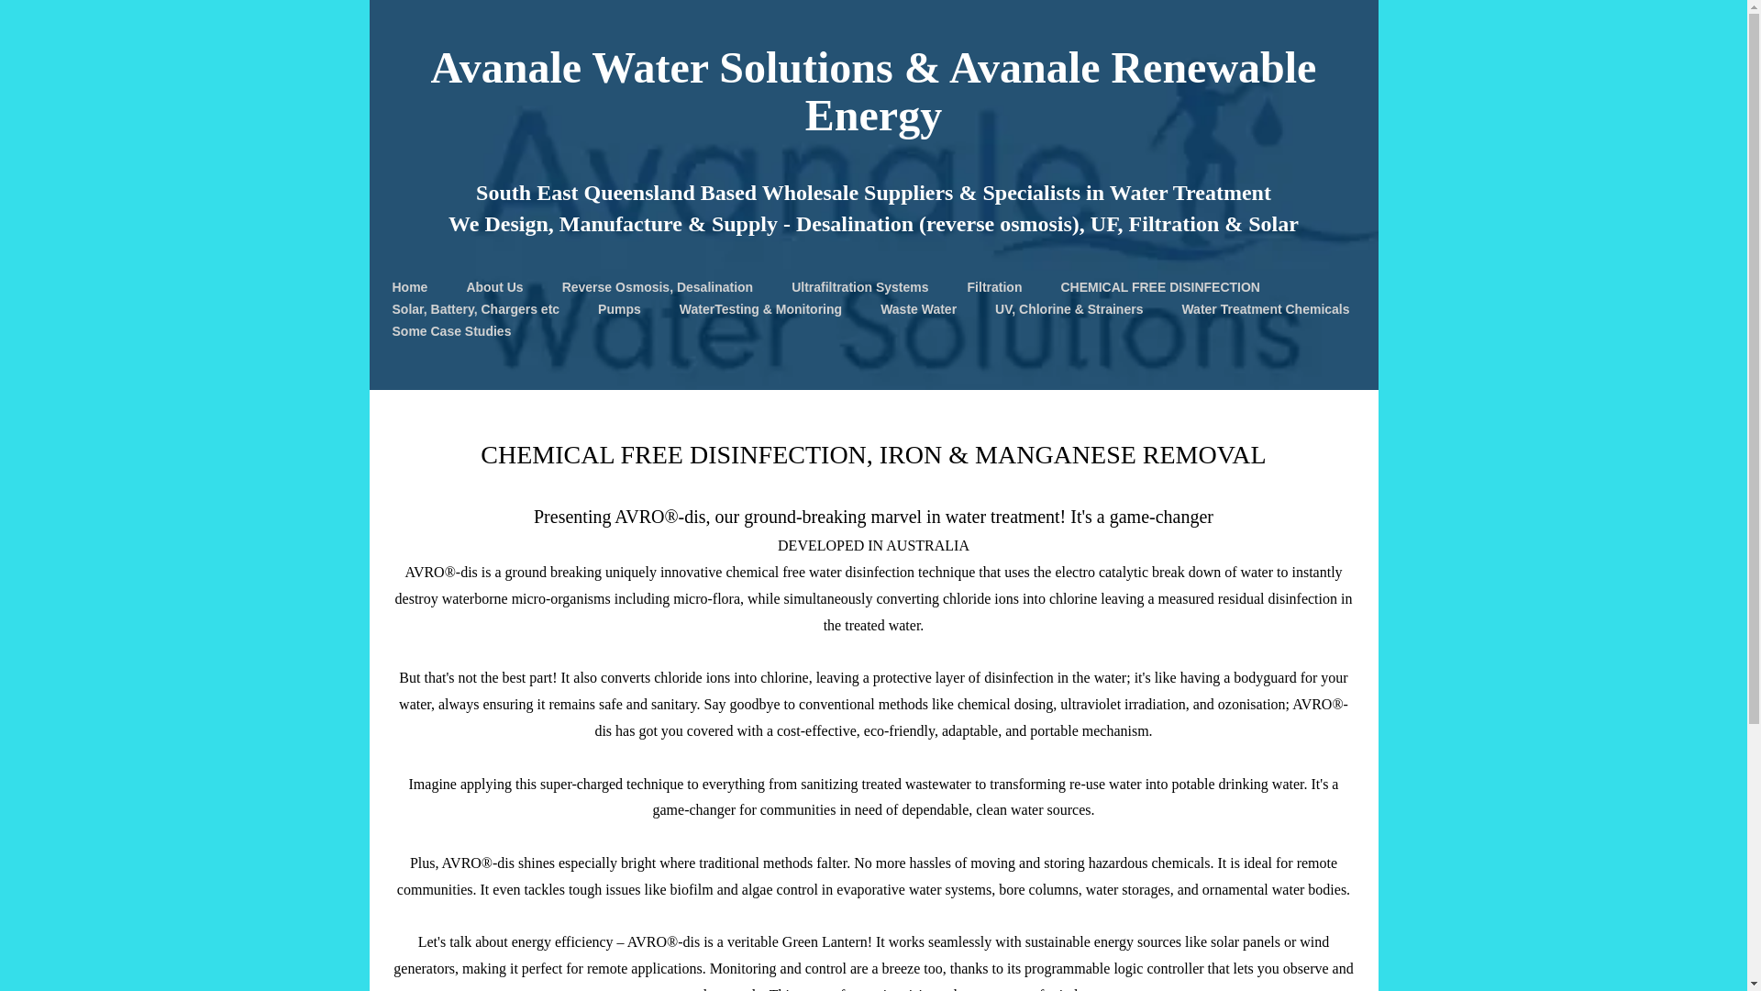  Describe the element at coordinates (619, 308) in the screenshot. I see `Pumps` at that location.